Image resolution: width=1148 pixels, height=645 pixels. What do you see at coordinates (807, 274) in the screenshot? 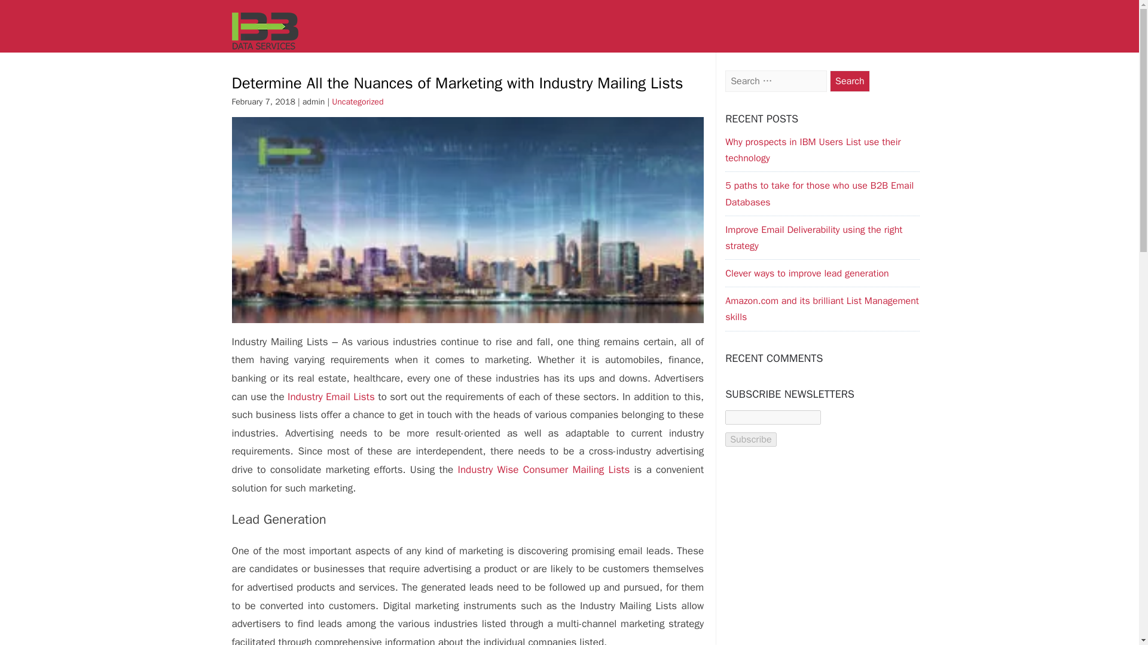
I see `Clever ways to improve lead generation` at bounding box center [807, 274].